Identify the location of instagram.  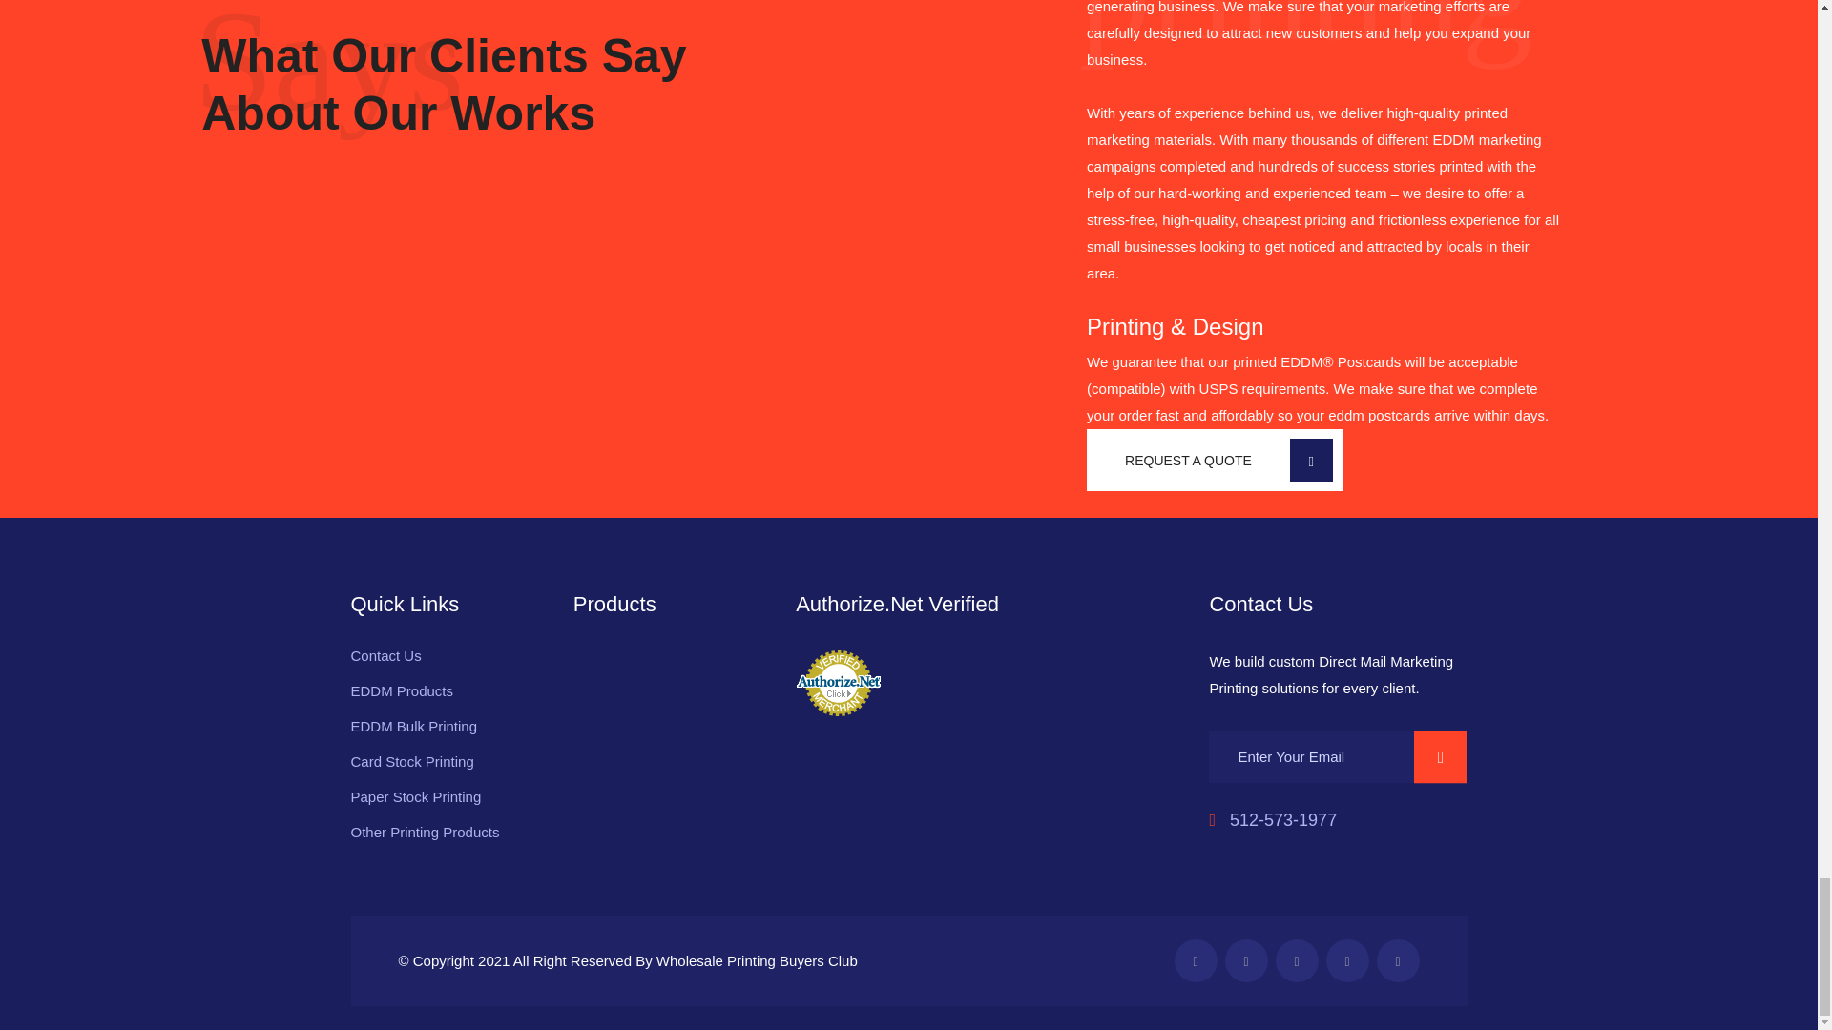
(1397, 960).